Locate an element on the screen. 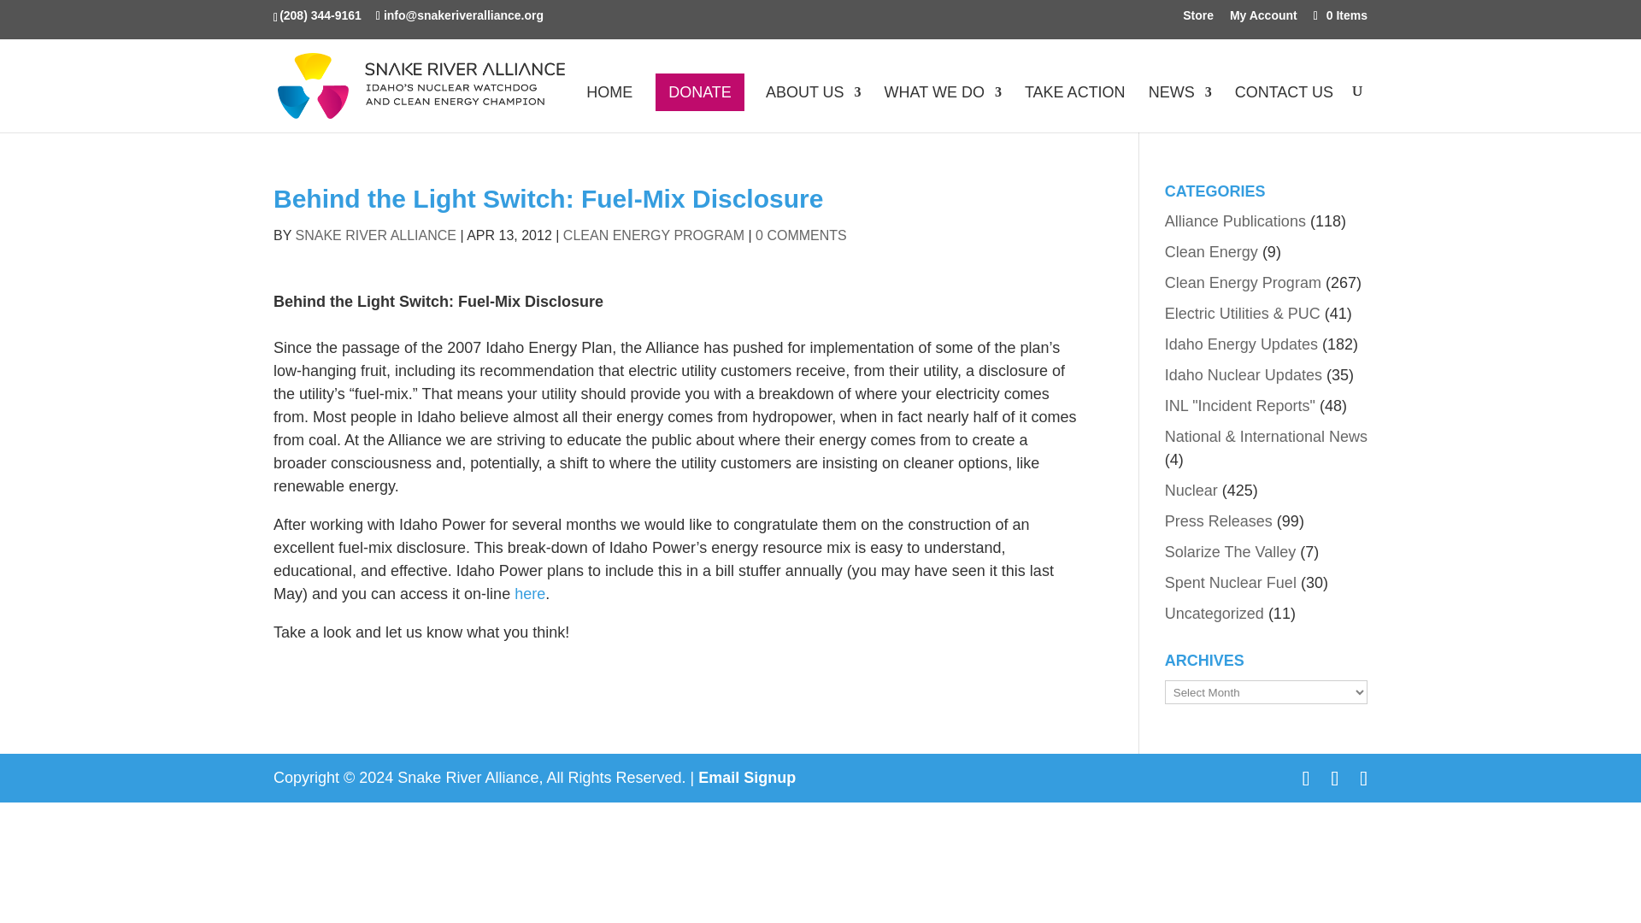  My Account is located at coordinates (1263, 19).